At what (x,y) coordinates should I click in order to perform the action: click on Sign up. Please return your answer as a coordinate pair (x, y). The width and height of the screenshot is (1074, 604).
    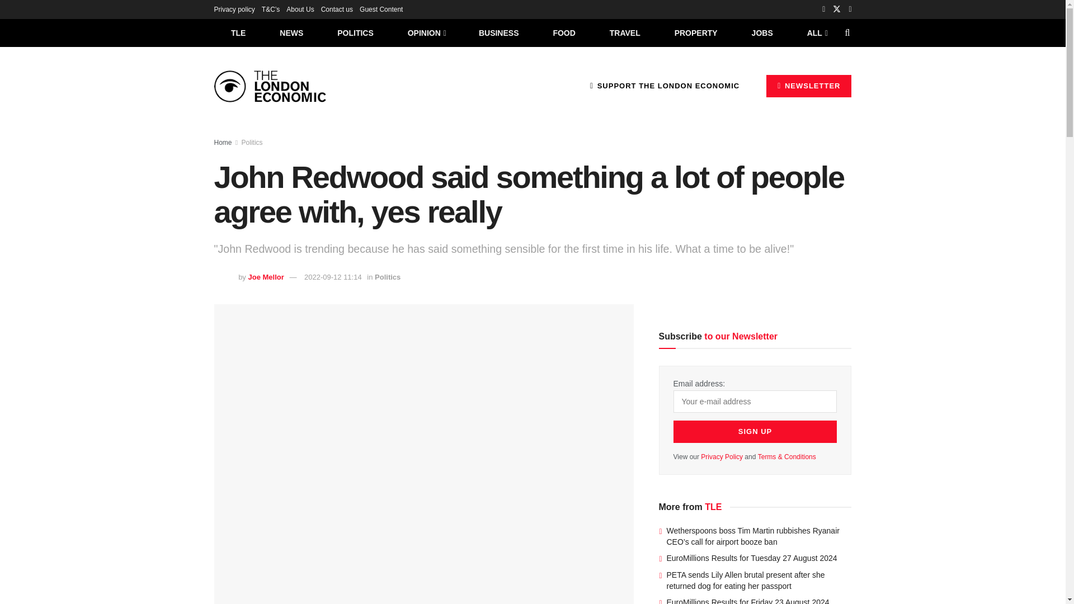
    Looking at the image, I should click on (755, 431).